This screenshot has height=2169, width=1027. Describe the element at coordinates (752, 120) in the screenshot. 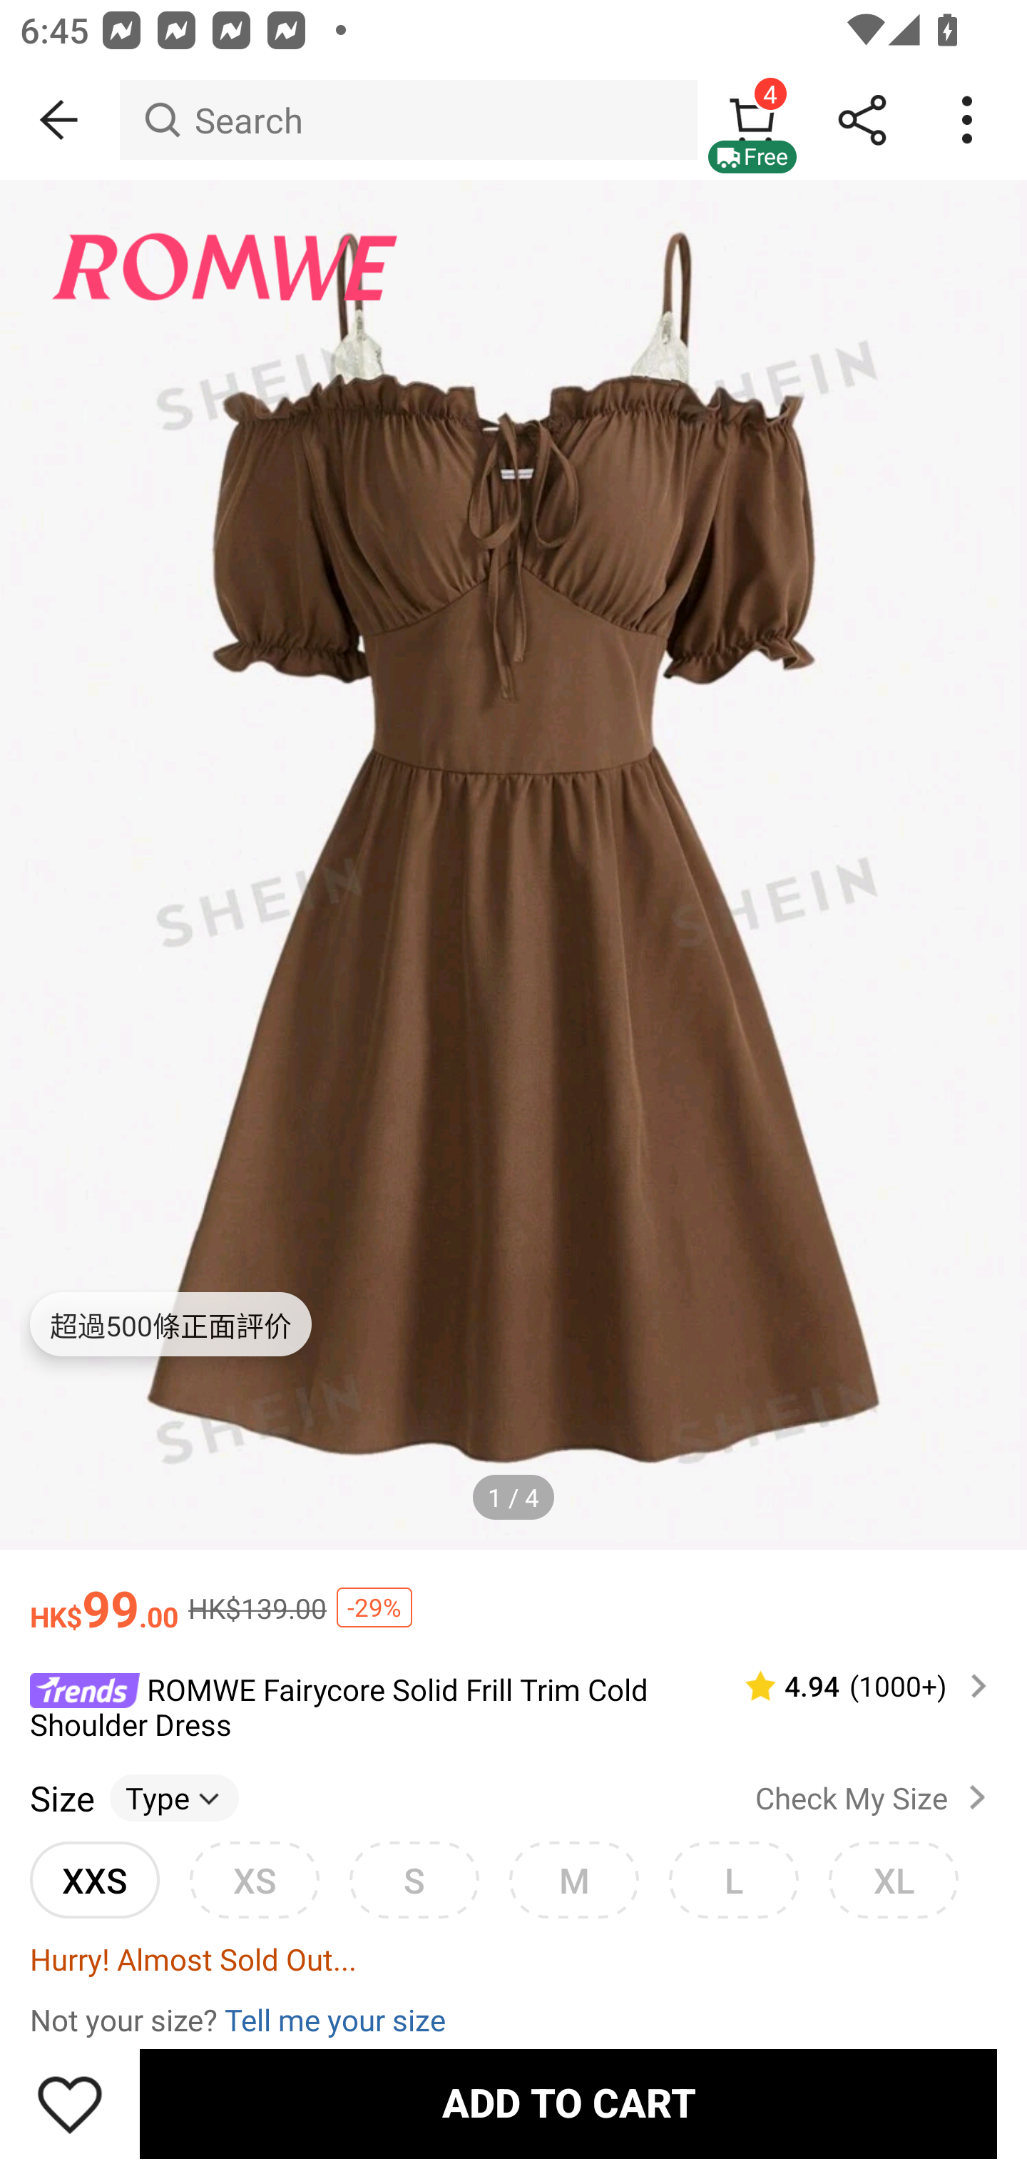

I see `4 Free` at that location.